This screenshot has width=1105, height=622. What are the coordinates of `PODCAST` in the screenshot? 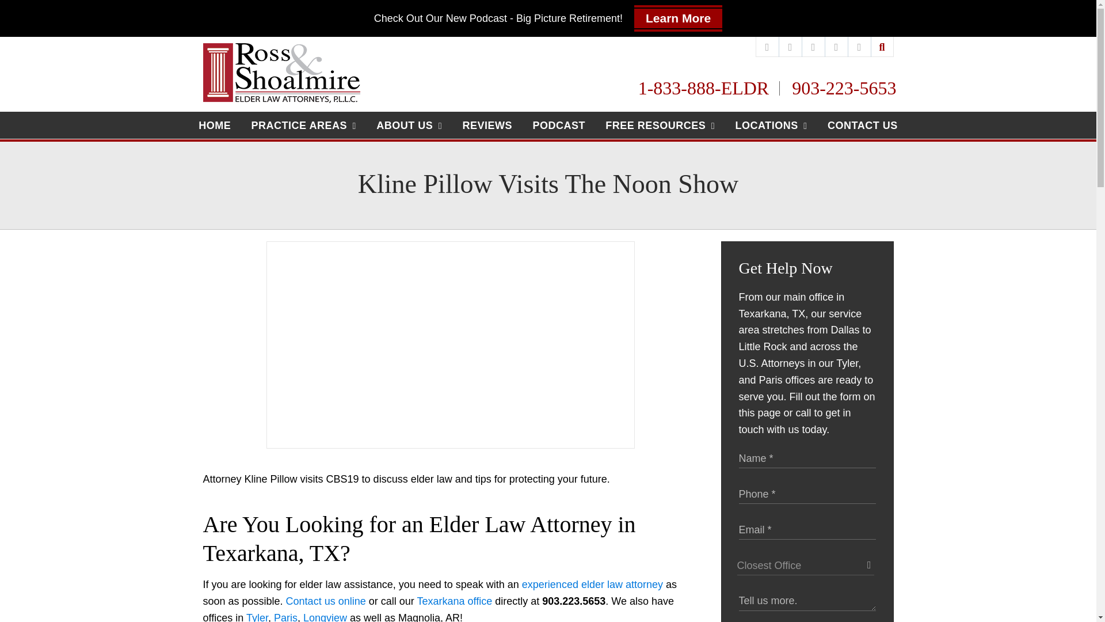 It's located at (559, 124).